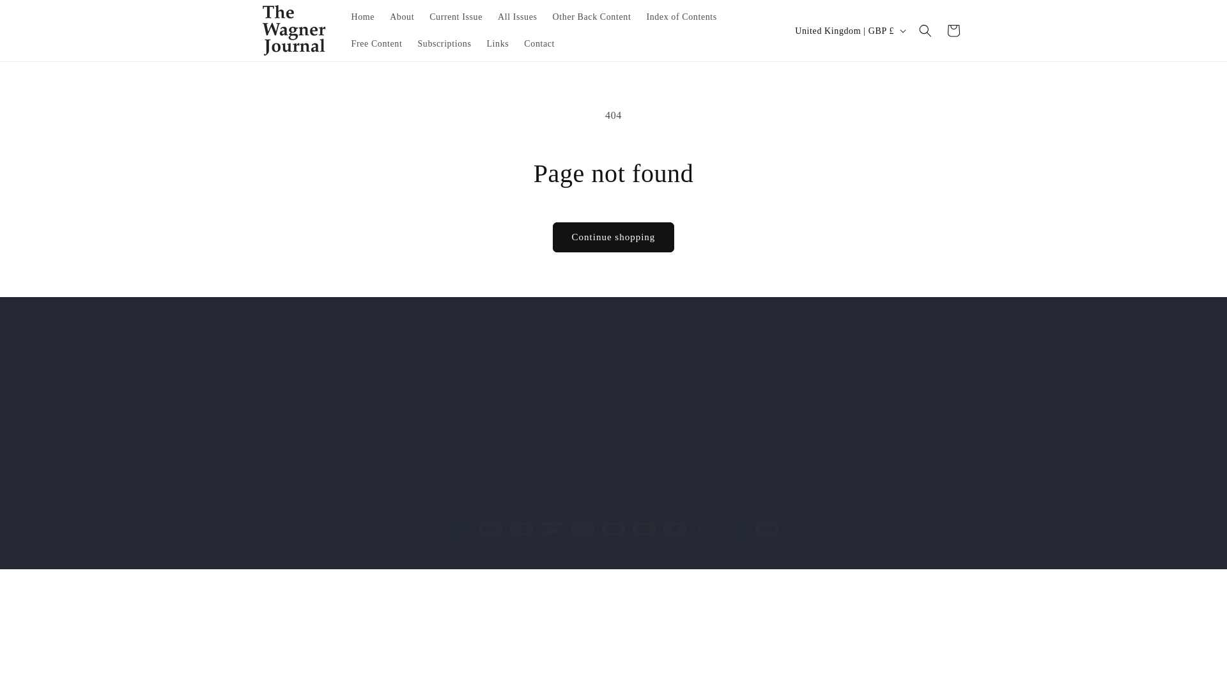 The width and height of the screenshot is (1227, 690). Describe the element at coordinates (656, 384) in the screenshot. I see `Contact Information` at that location.